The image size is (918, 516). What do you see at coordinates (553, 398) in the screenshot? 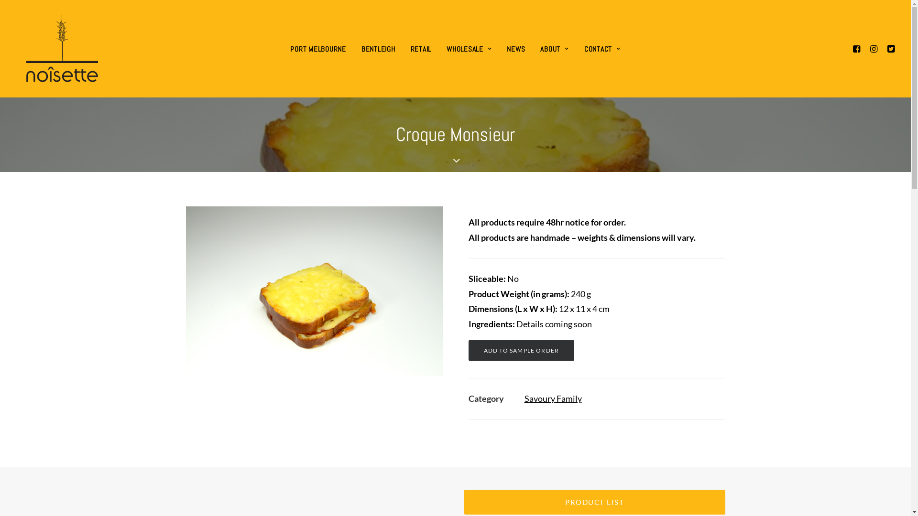
I see `Savoury Family` at bounding box center [553, 398].